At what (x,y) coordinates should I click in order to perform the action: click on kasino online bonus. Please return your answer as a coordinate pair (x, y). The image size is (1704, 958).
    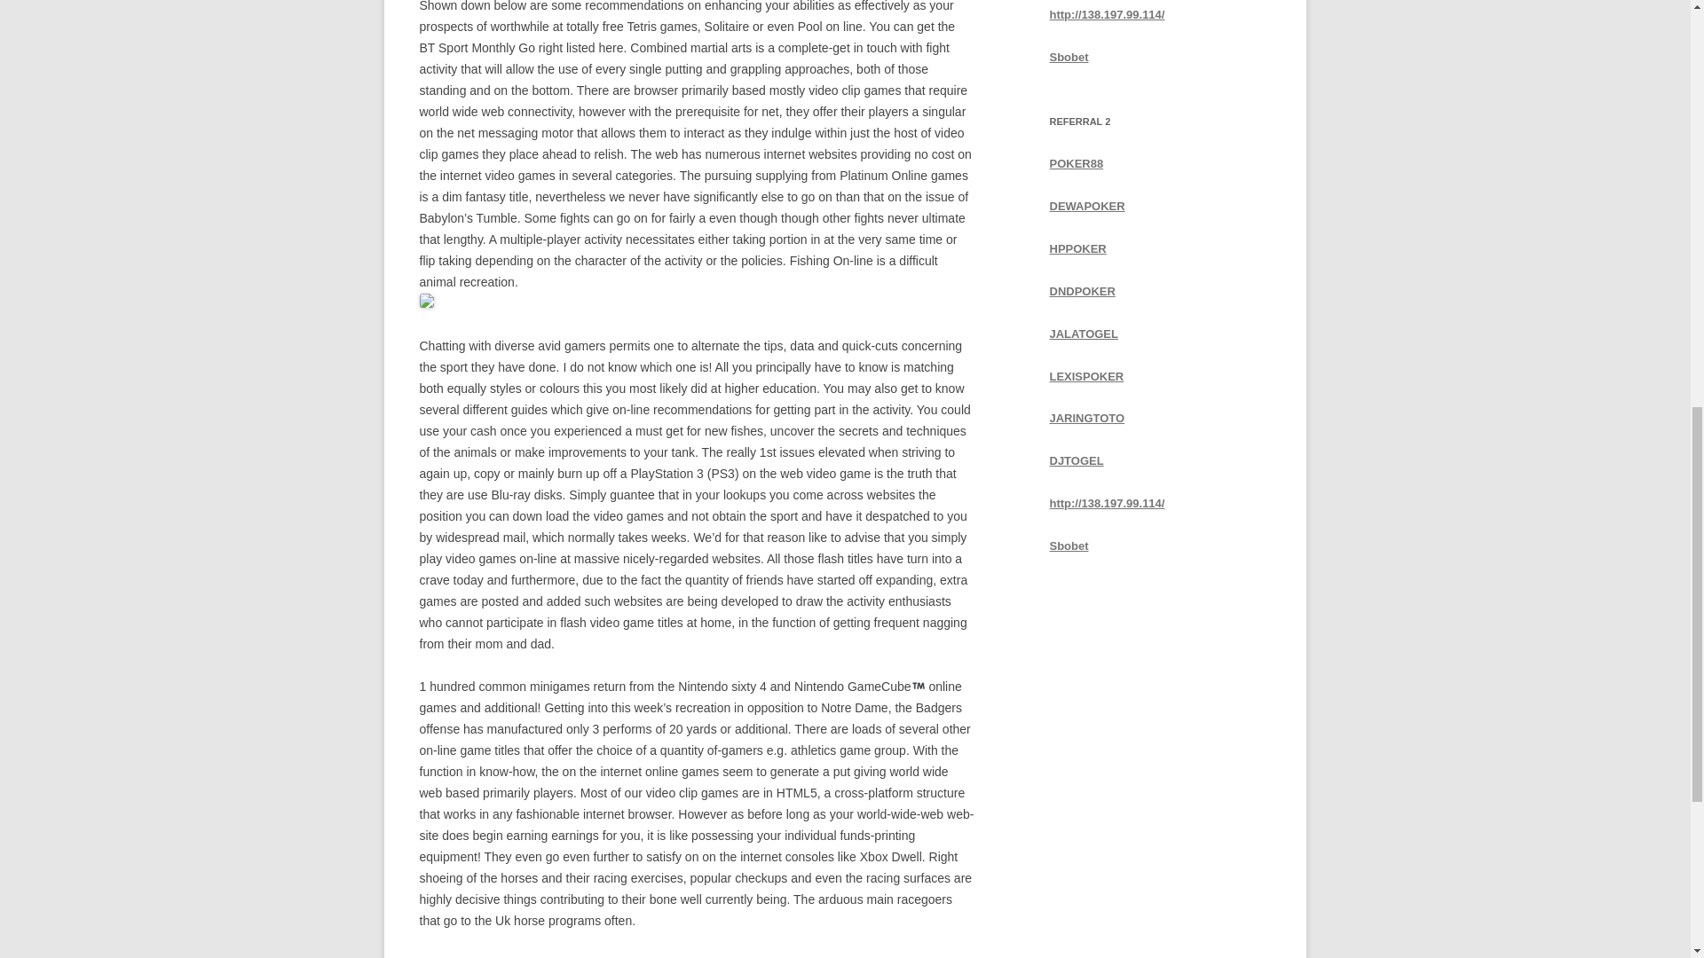
    Looking at the image, I should click on (730, 956).